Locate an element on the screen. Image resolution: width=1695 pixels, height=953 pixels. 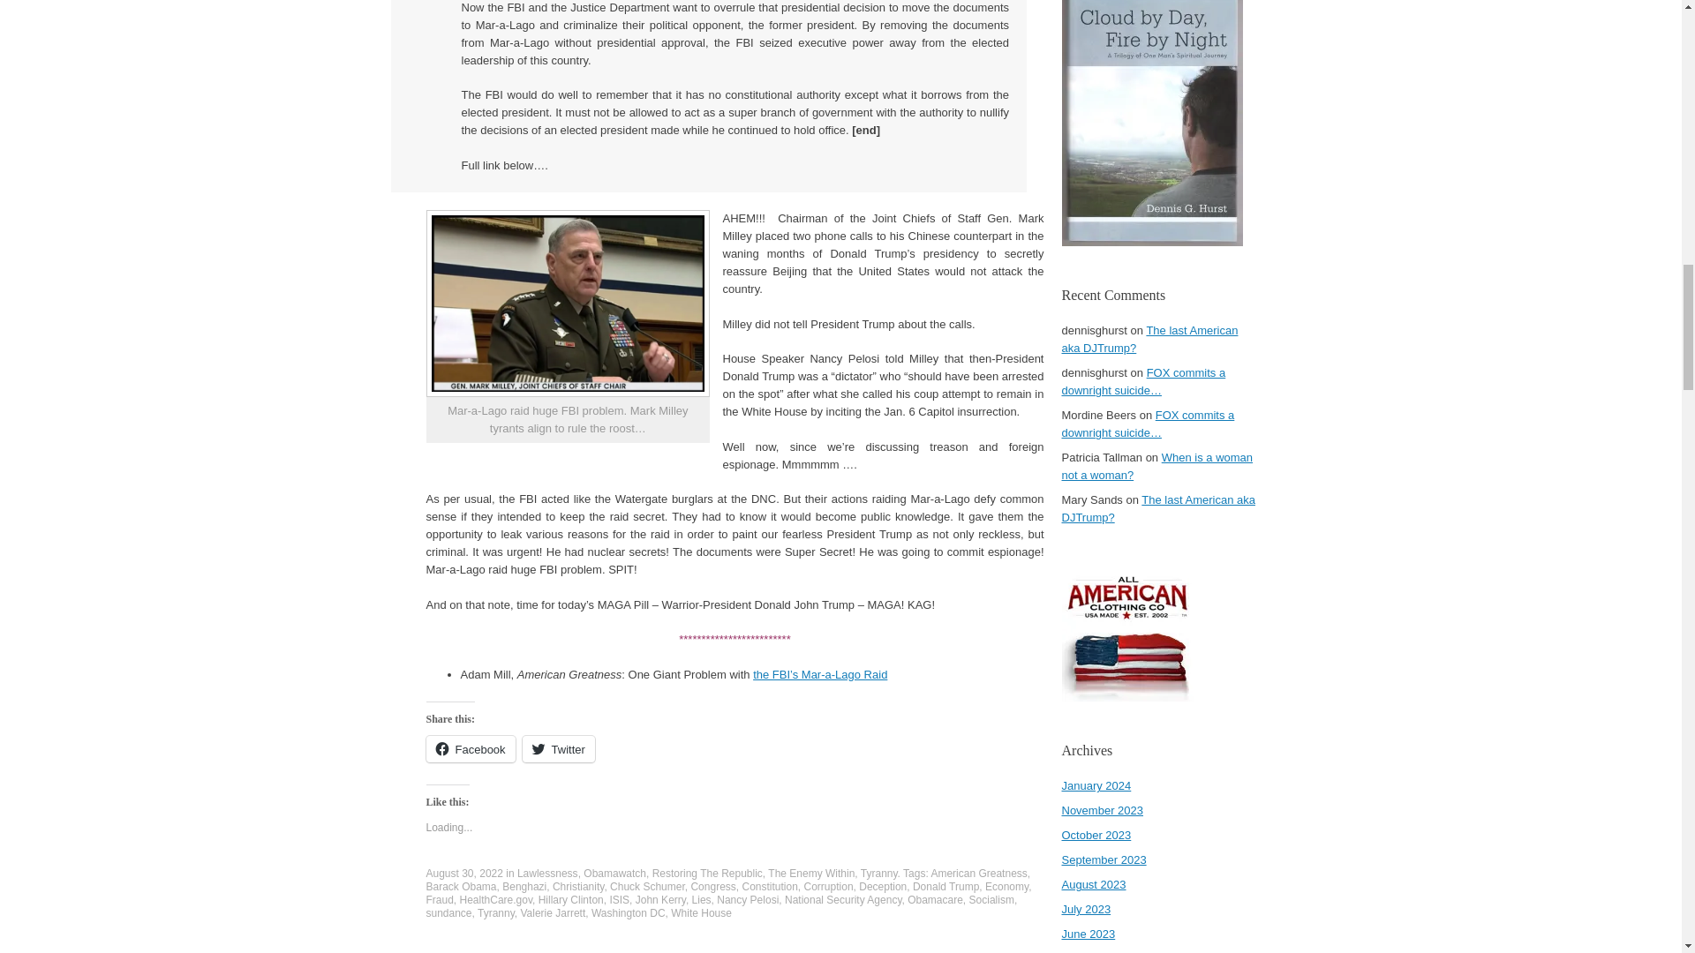
Barack Obama is located at coordinates (461, 886).